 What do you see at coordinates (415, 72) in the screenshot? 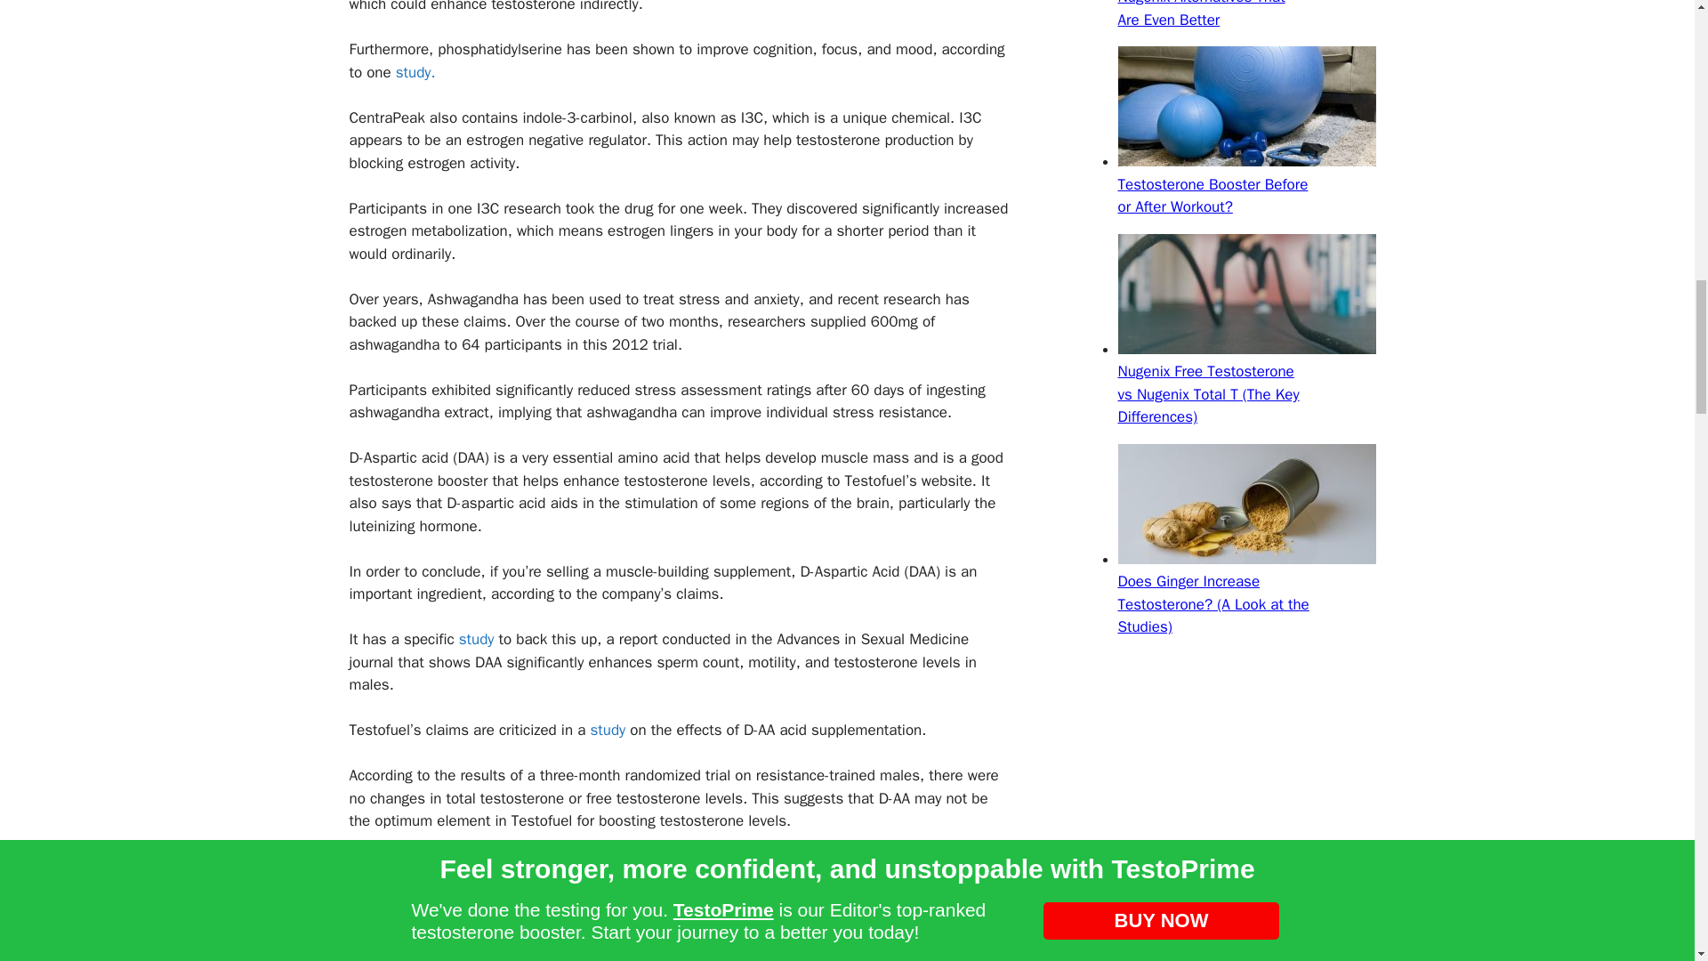
I see `study.` at bounding box center [415, 72].